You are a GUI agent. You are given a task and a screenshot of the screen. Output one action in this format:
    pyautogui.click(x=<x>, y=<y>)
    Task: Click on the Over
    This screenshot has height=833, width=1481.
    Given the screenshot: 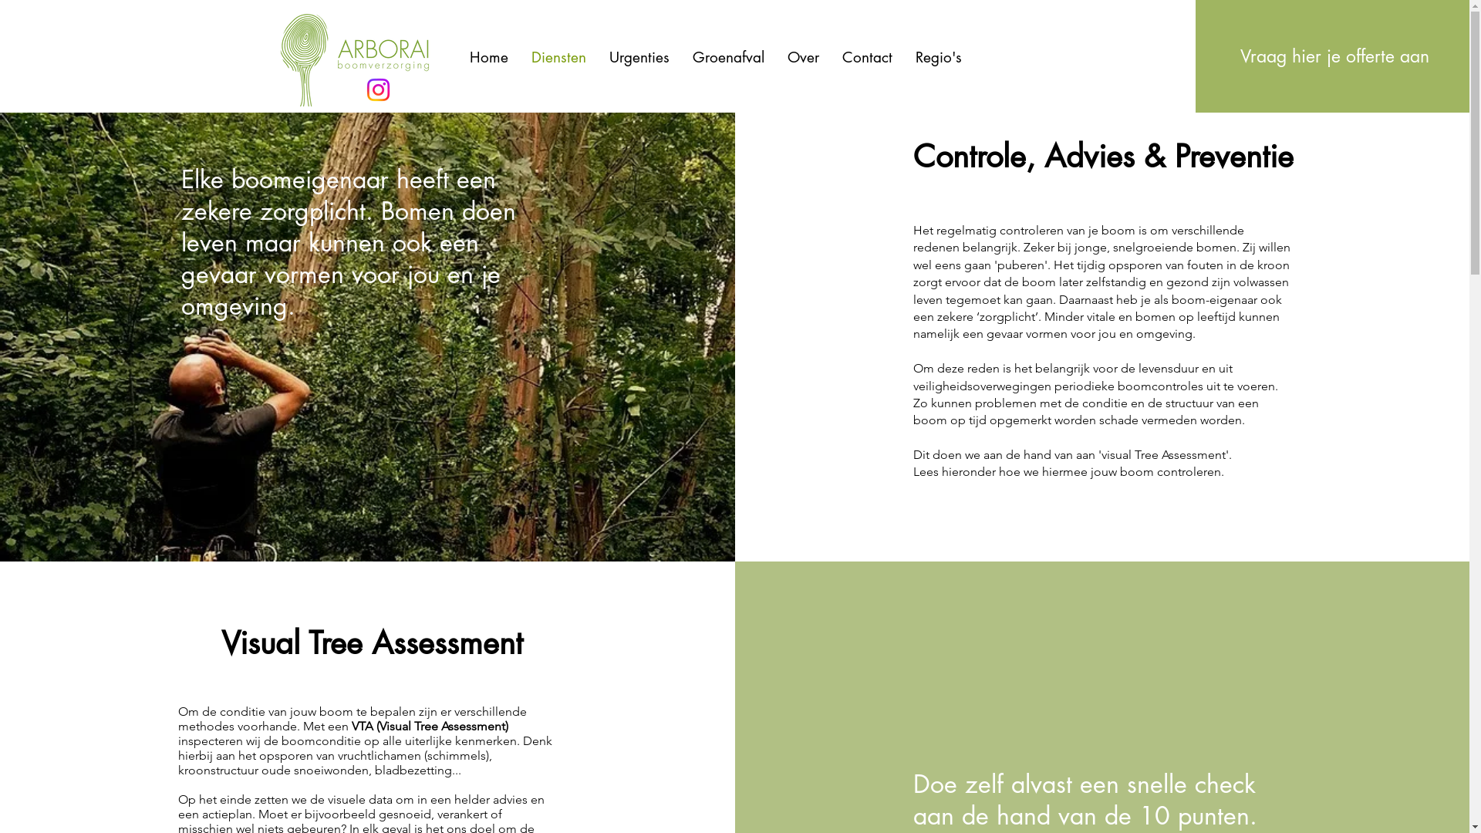 What is the action you would take?
    pyautogui.click(x=804, y=57)
    